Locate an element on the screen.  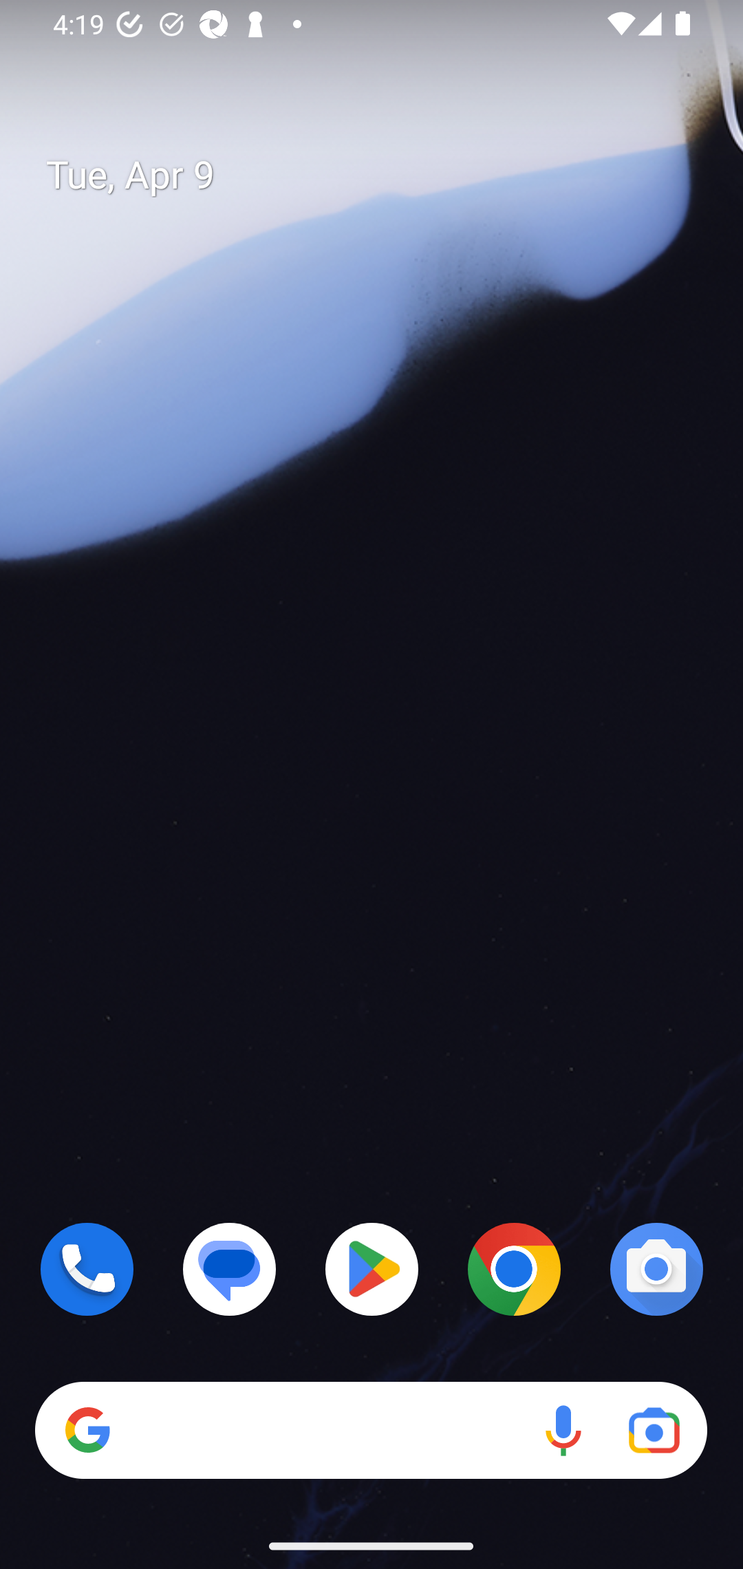
Play Store is located at coordinates (371, 1269).